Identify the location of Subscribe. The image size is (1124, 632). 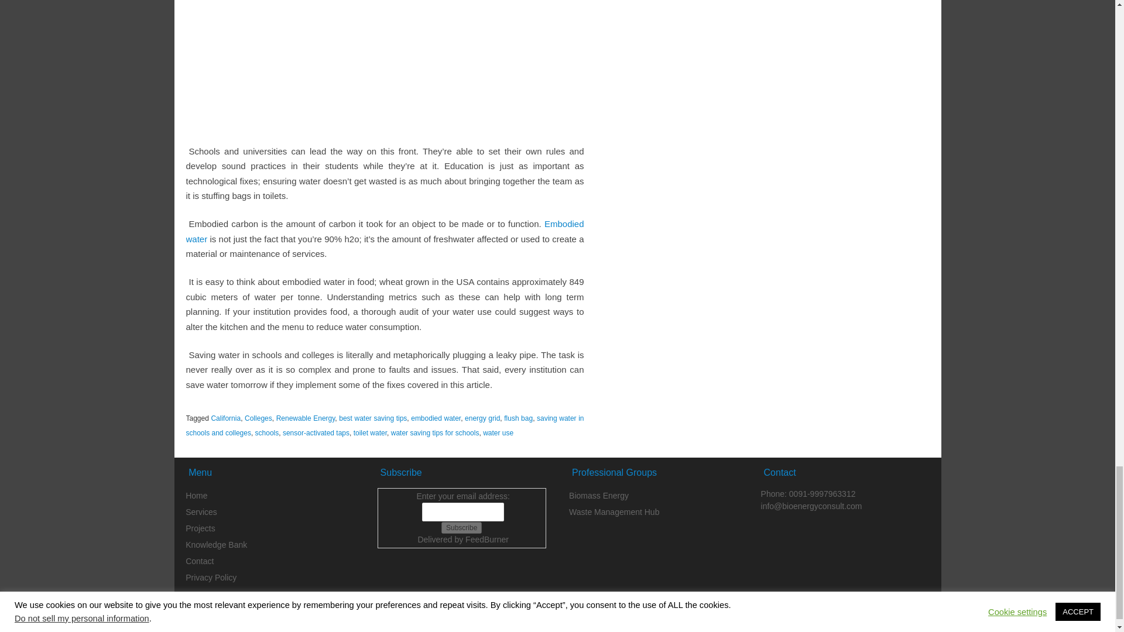
(461, 528).